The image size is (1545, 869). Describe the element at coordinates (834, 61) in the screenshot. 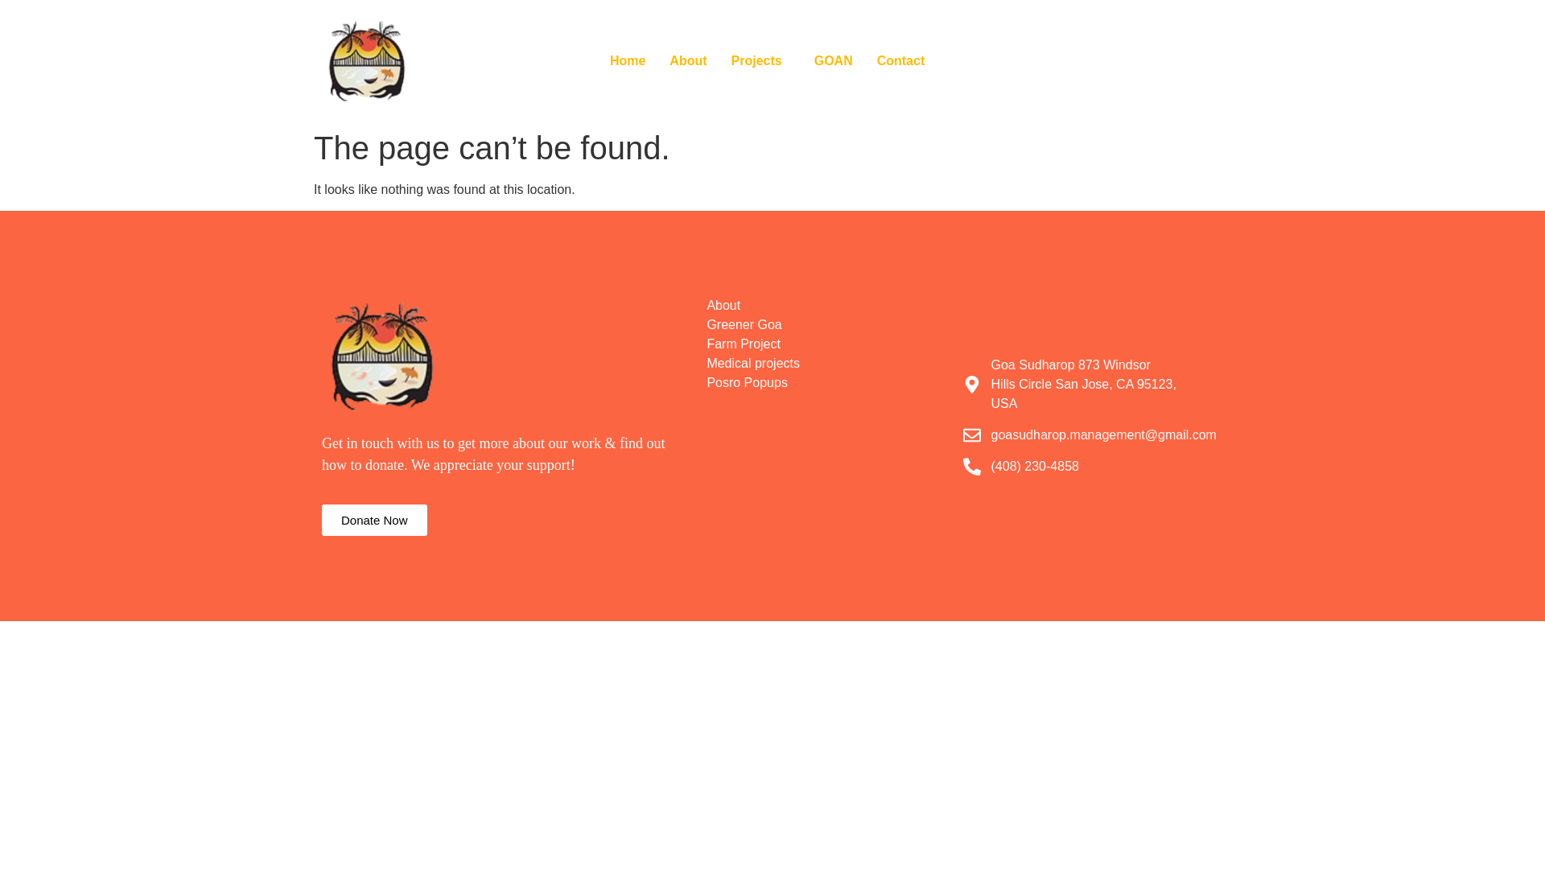

I see `GOAN` at that location.